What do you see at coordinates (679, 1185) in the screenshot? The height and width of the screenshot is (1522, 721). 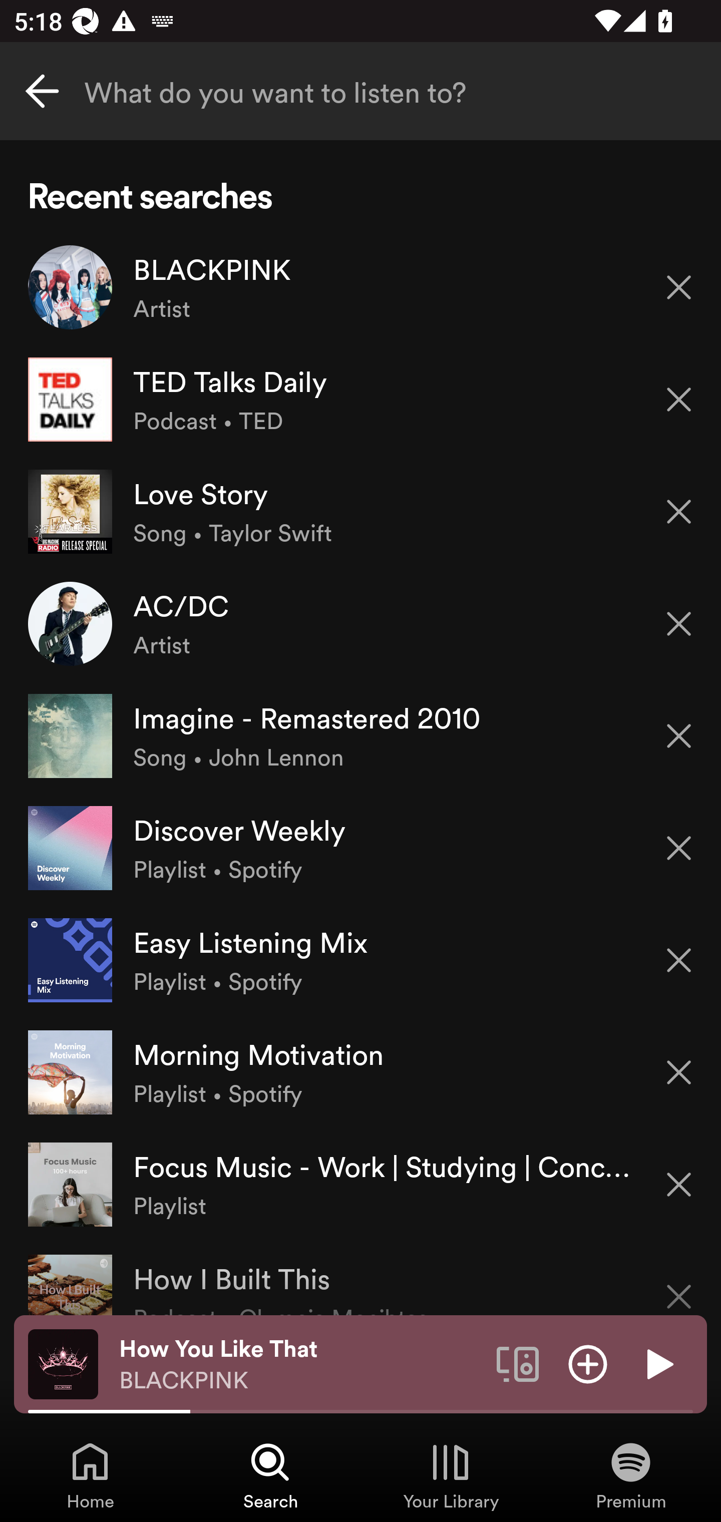 I see `Remove` at bounding box center [679, 1185].